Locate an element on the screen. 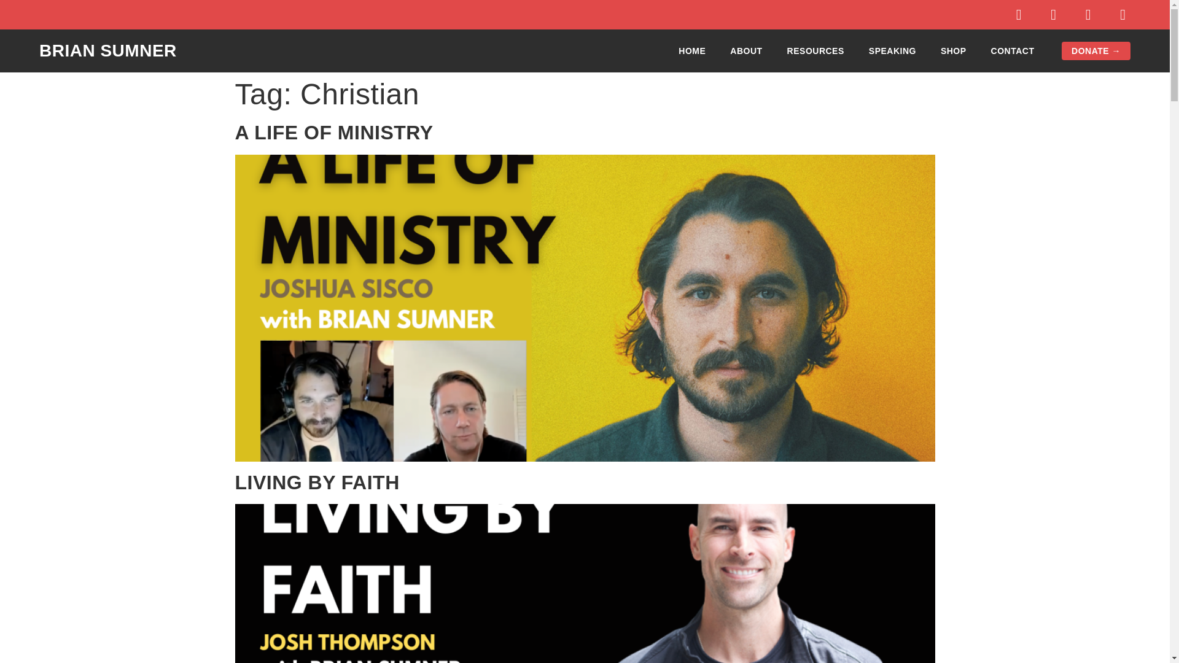 Image resolution: width=1179 pixels, height=663 pixels. BRIAN SUMNER is located at coordinates (108, 50).